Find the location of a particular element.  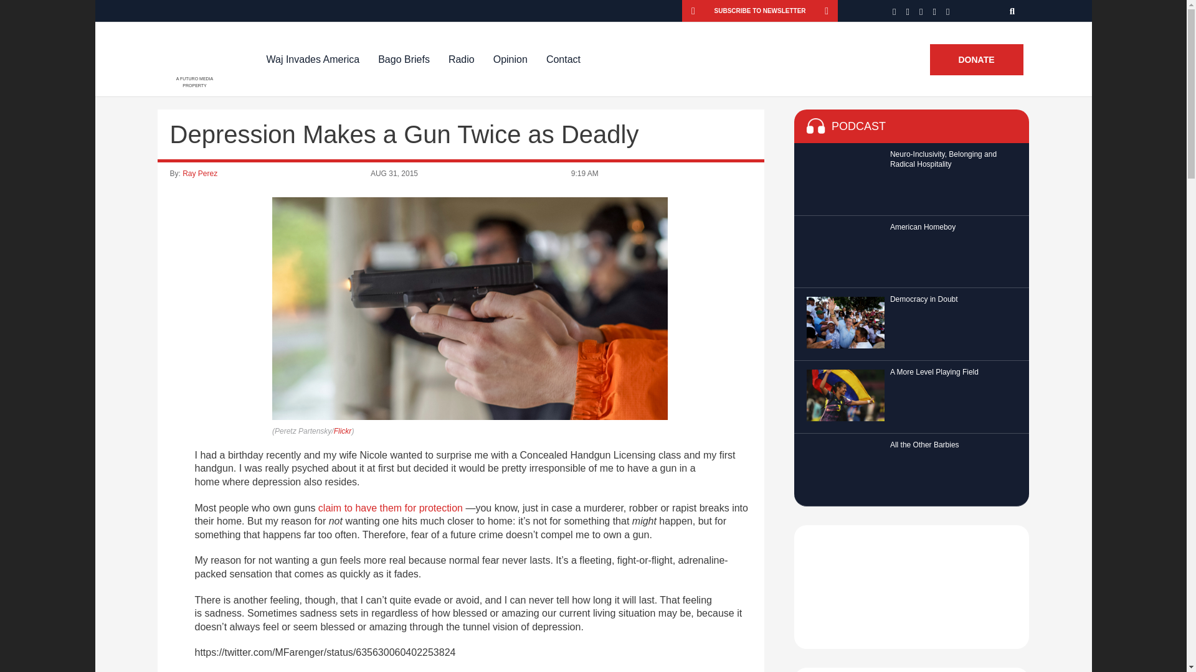

Flickr is located at coordinates (343, 431).